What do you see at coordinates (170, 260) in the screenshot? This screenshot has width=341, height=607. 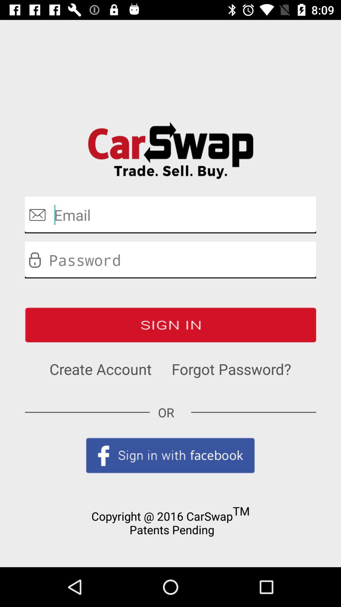 I see `type in password` at bounding box center [170, 260].